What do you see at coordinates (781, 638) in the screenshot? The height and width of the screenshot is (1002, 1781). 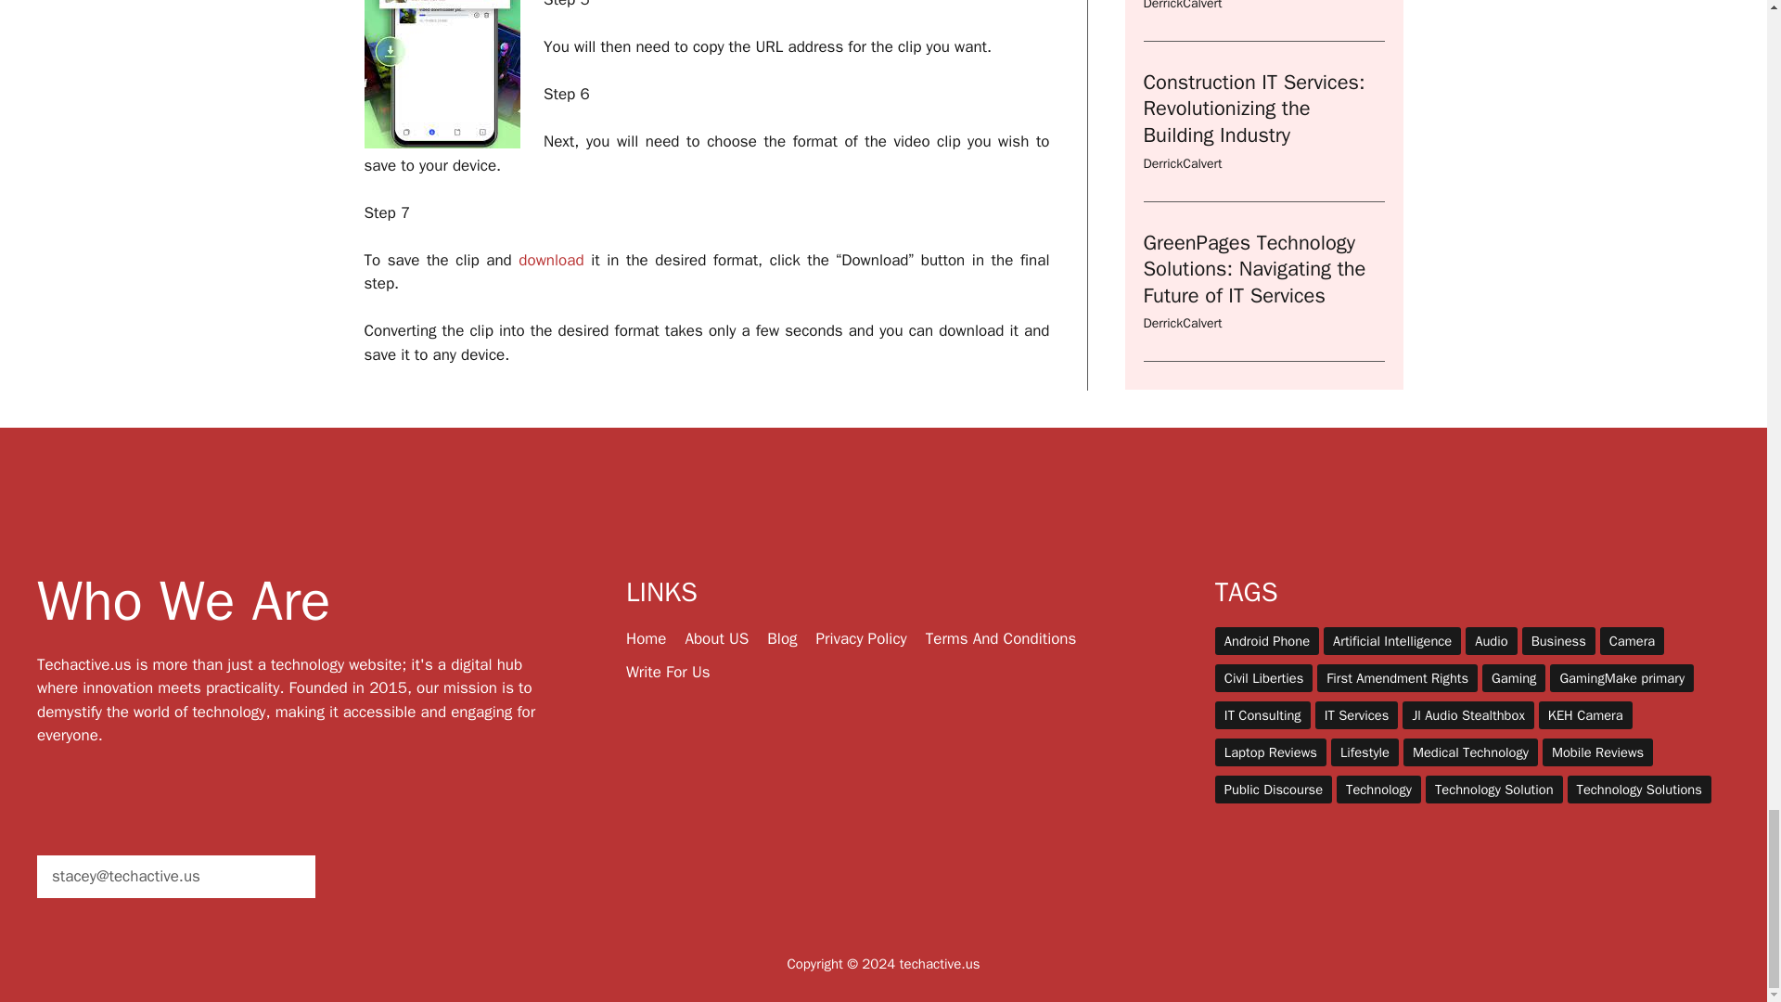 I see `Blog` at bounding box center [781, 638].